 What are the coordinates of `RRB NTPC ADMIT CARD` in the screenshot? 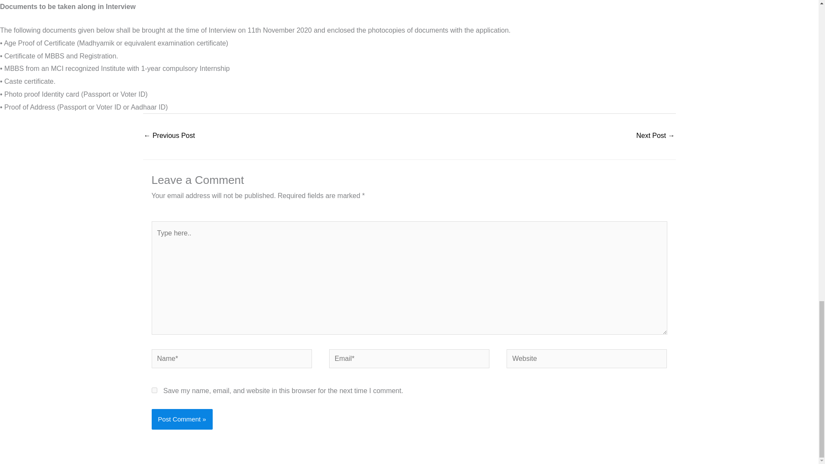 It's located at (655, 136).